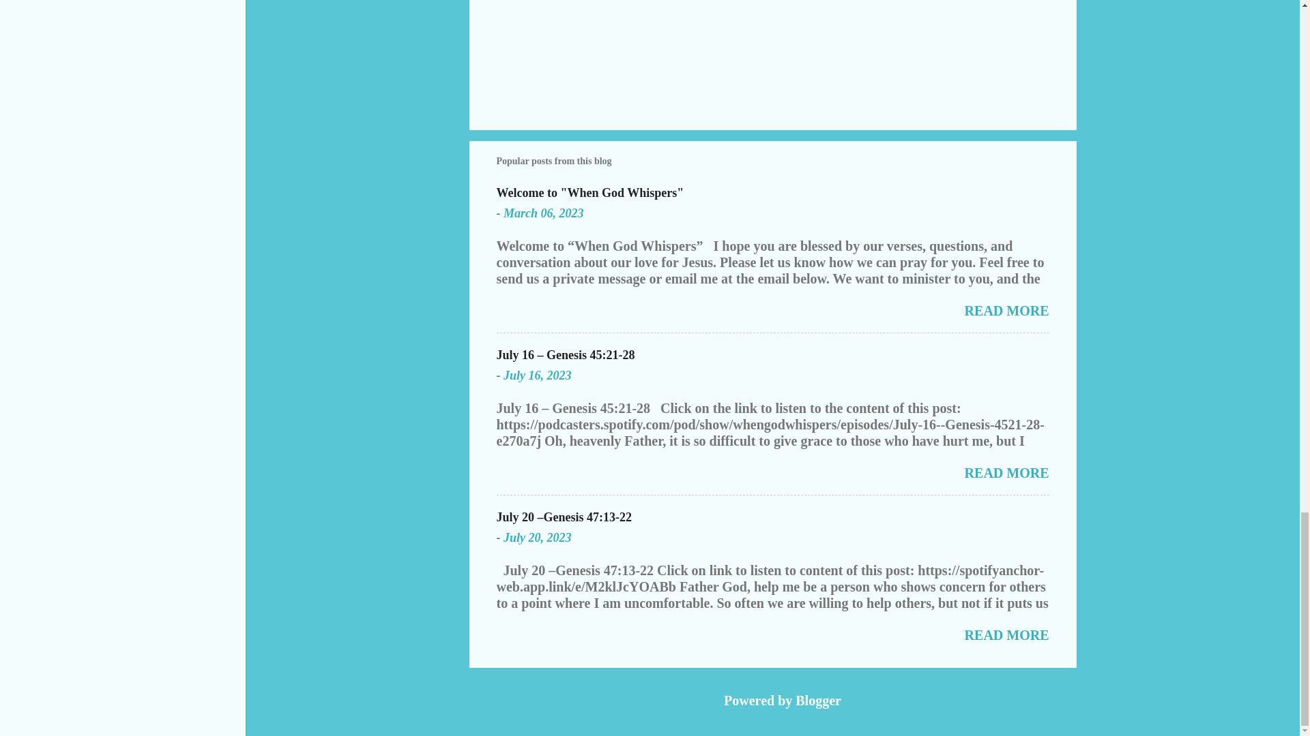  What do you see at coordinates (589, 192) in the screenshot?
I see `Welcome to "When God Whispers"` at bounding box center [589, 192].